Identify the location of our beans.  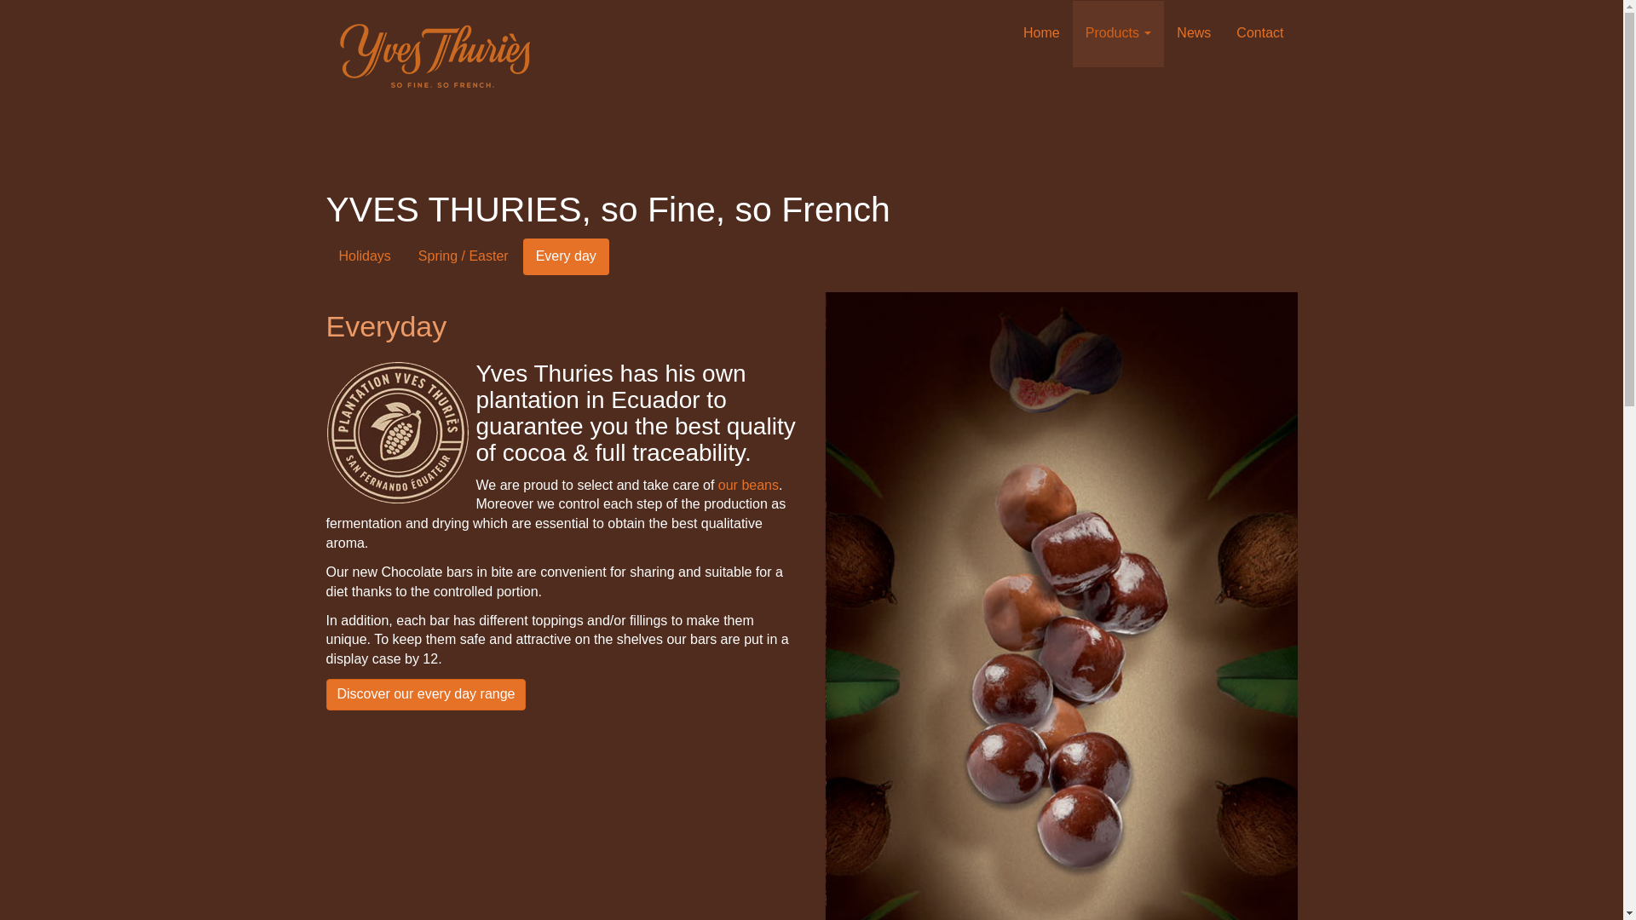
(748, 484).